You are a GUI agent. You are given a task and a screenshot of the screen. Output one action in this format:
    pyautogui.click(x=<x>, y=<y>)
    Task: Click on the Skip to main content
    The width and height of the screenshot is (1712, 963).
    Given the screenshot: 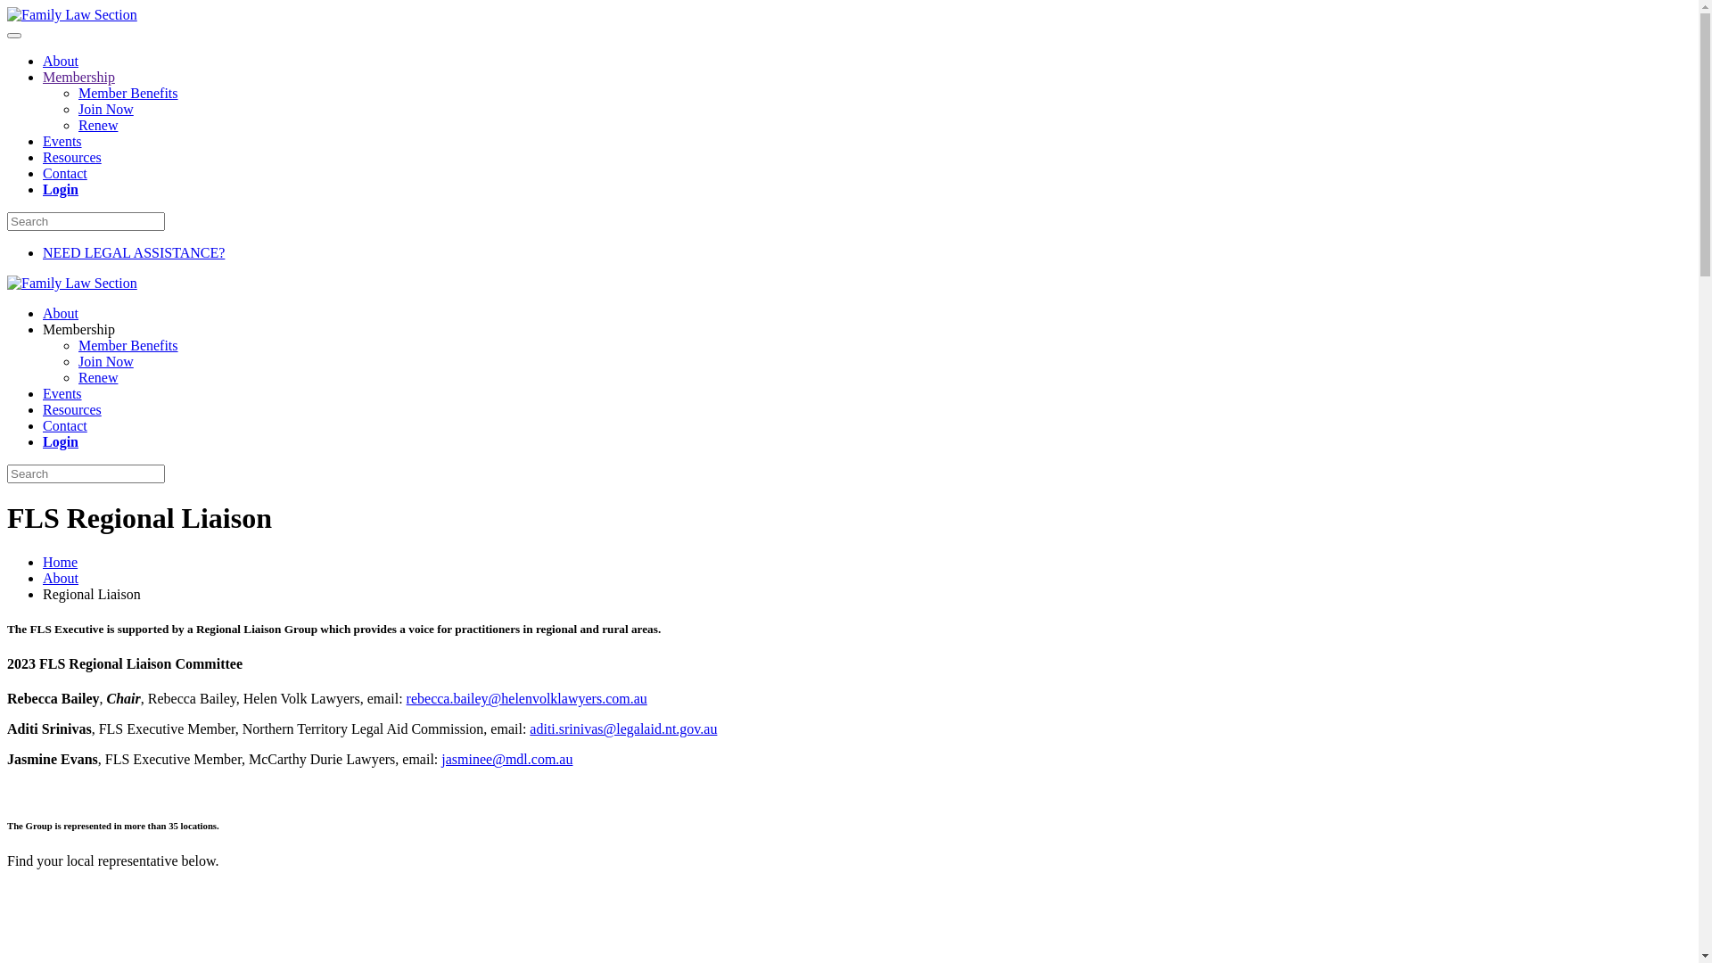 What is the action you would take?
    pyautogui.click(x=66, y=14)
    